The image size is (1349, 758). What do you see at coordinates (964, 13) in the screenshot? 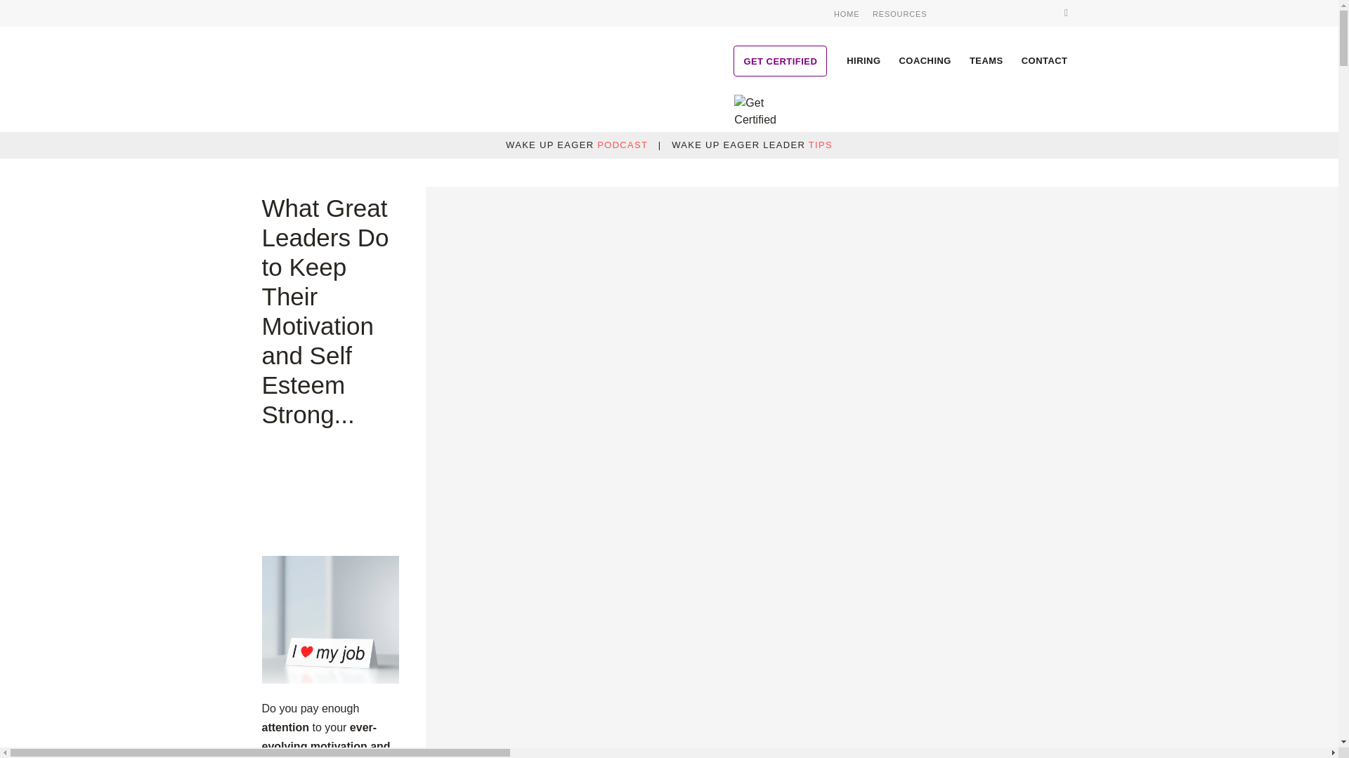
I see `Priceless Professional on Facebook` at bounding box center [964, 13].